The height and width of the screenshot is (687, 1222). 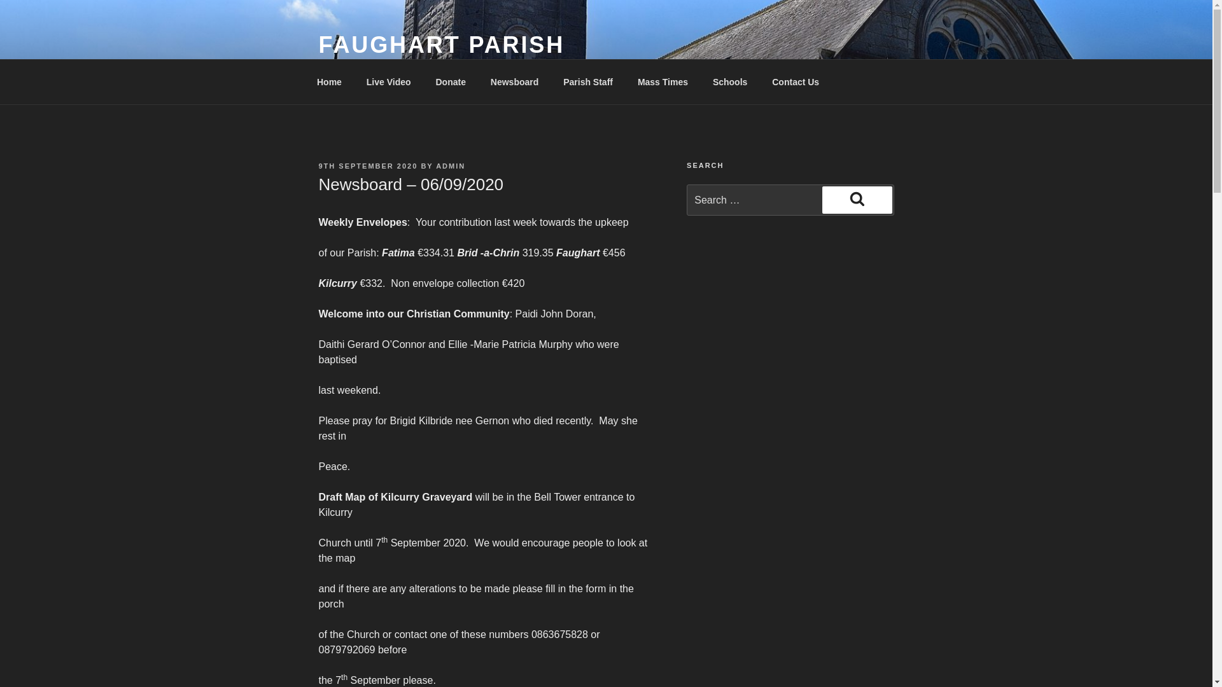 What do you see at coordinates (729, 81) in the screenshot?
I see `Schools` at bounding box center [729, 81].